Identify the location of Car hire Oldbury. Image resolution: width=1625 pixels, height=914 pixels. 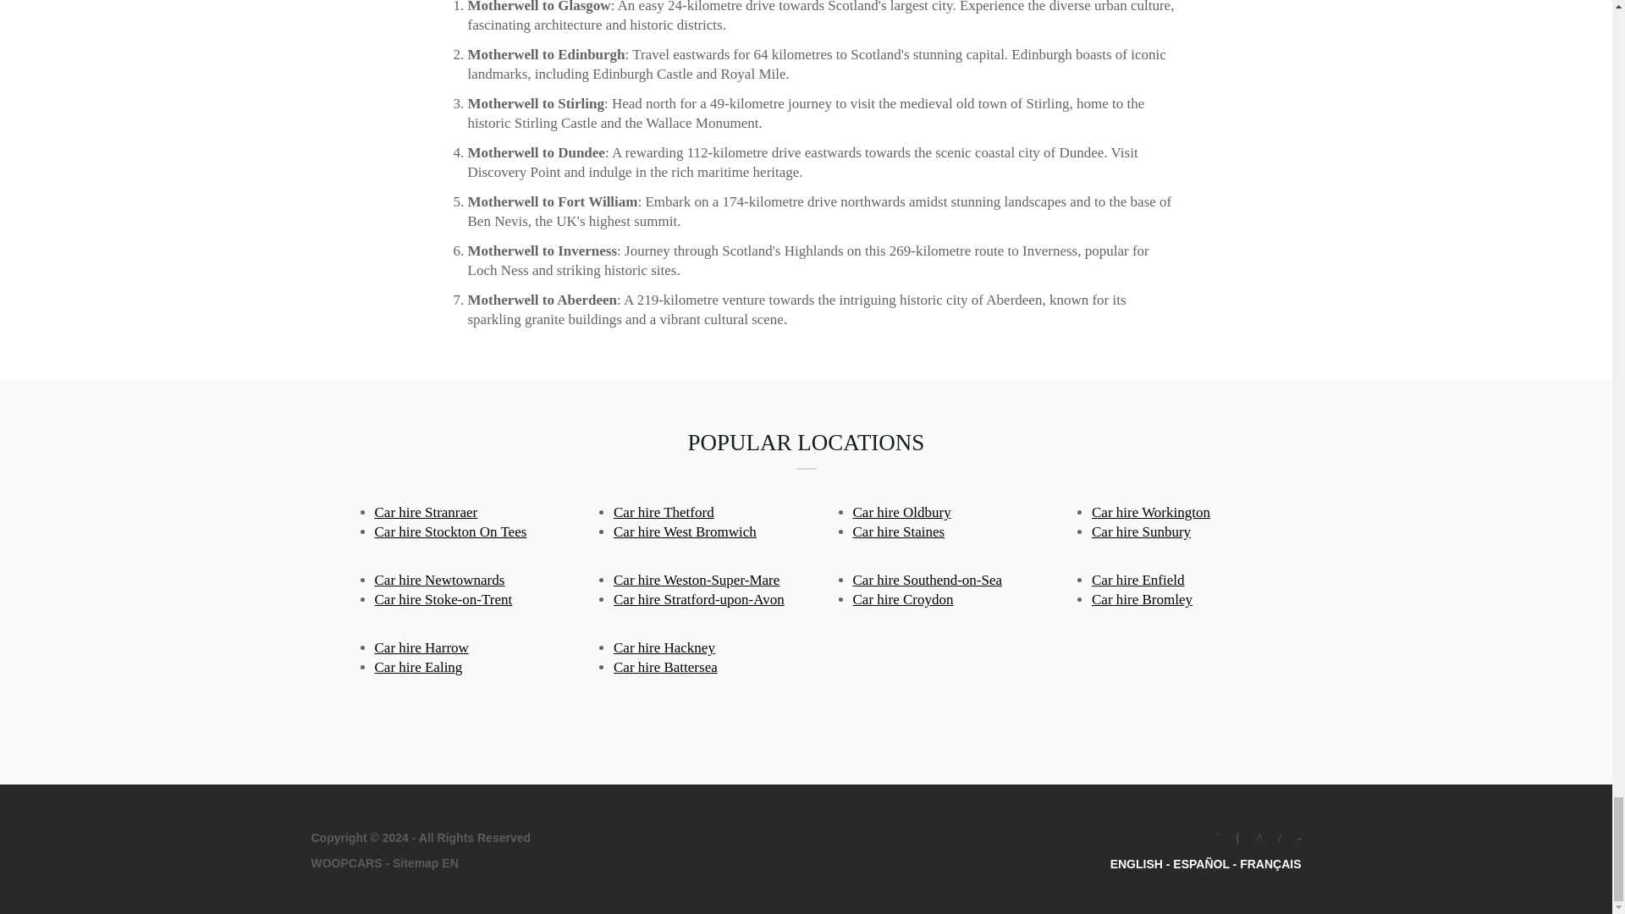
(902, 512).